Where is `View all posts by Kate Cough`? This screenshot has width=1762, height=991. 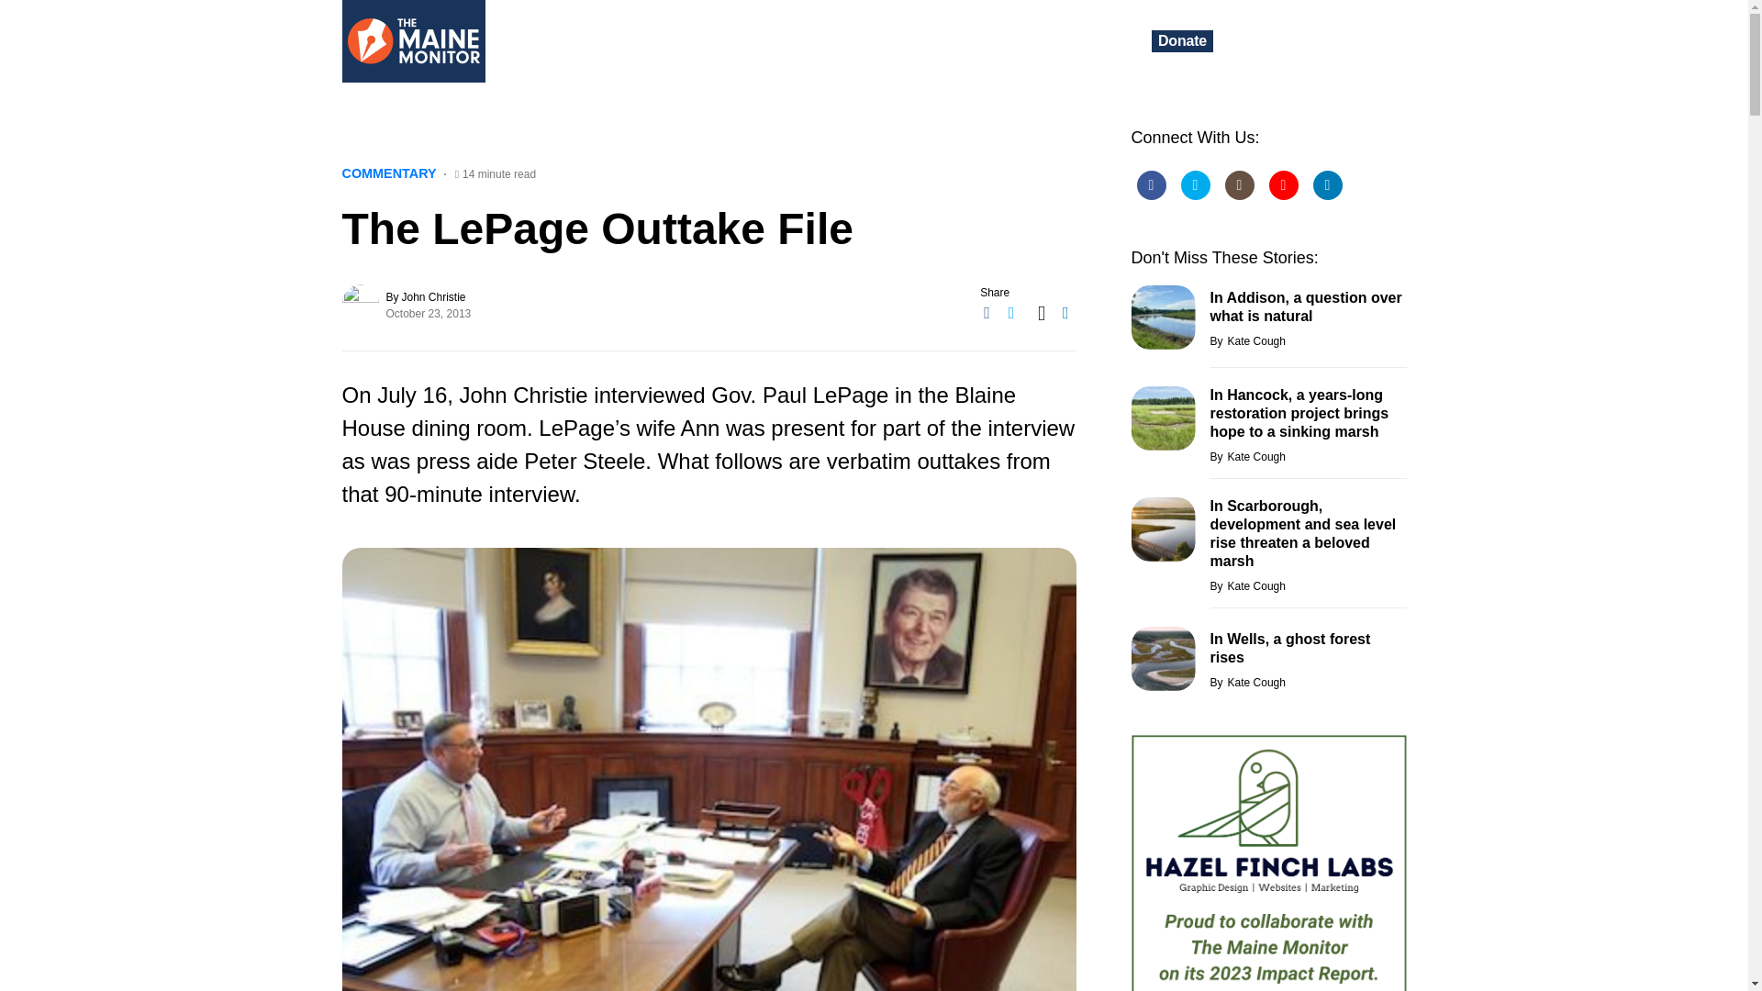
View all posts by Kate Cough is located at coordinates (1246, 341).